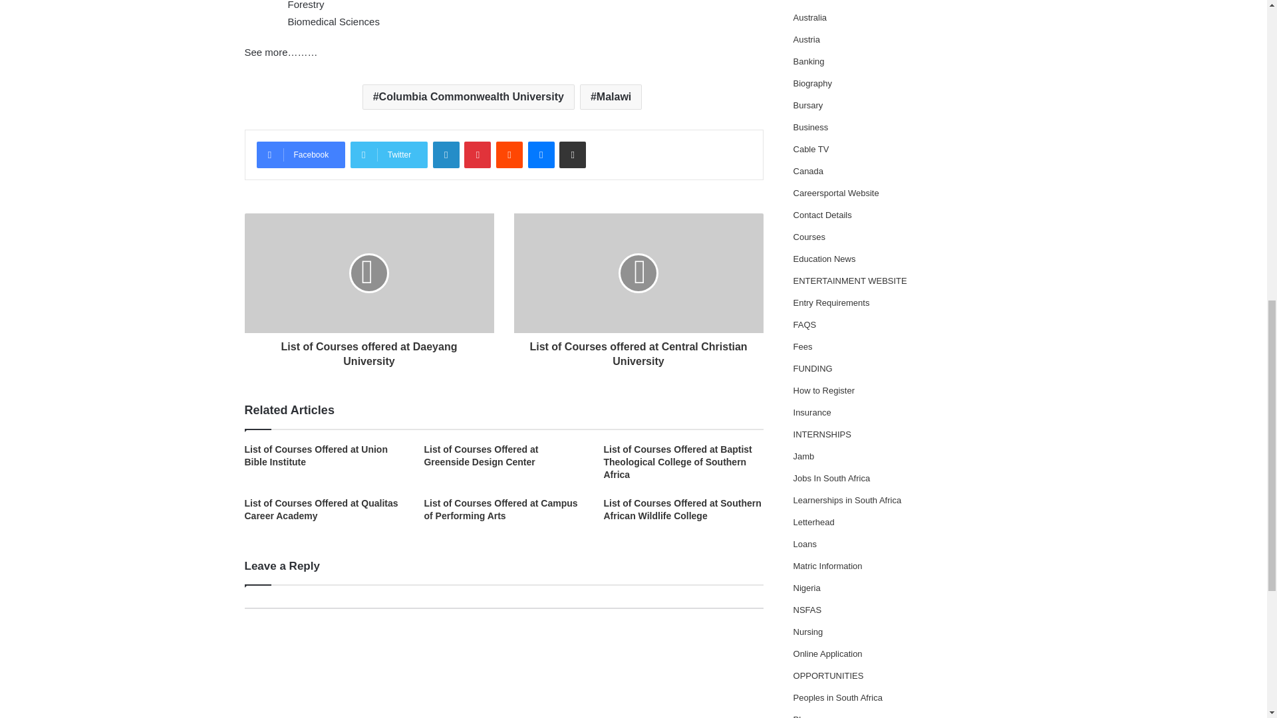 This screenshot has width=1277, height=718. What do you see at coordinates (317, 456) in the screenshot?
I see `List of Courses Offered at Union Bible Institute` at bounding box center [317, 456].